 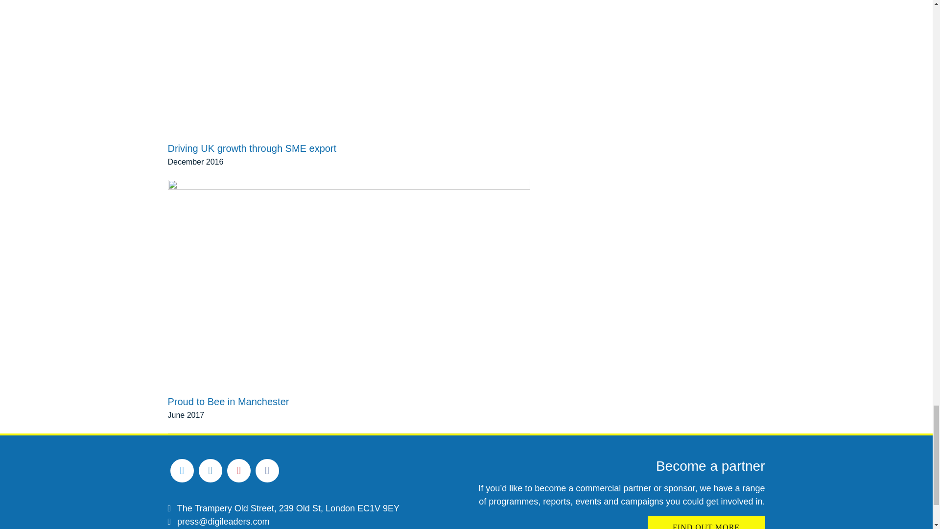 What do you see at coordinates (228, 386) in the screenshot?
I see `Proud to Bee in Manchester` at bounding box center [228, 386].